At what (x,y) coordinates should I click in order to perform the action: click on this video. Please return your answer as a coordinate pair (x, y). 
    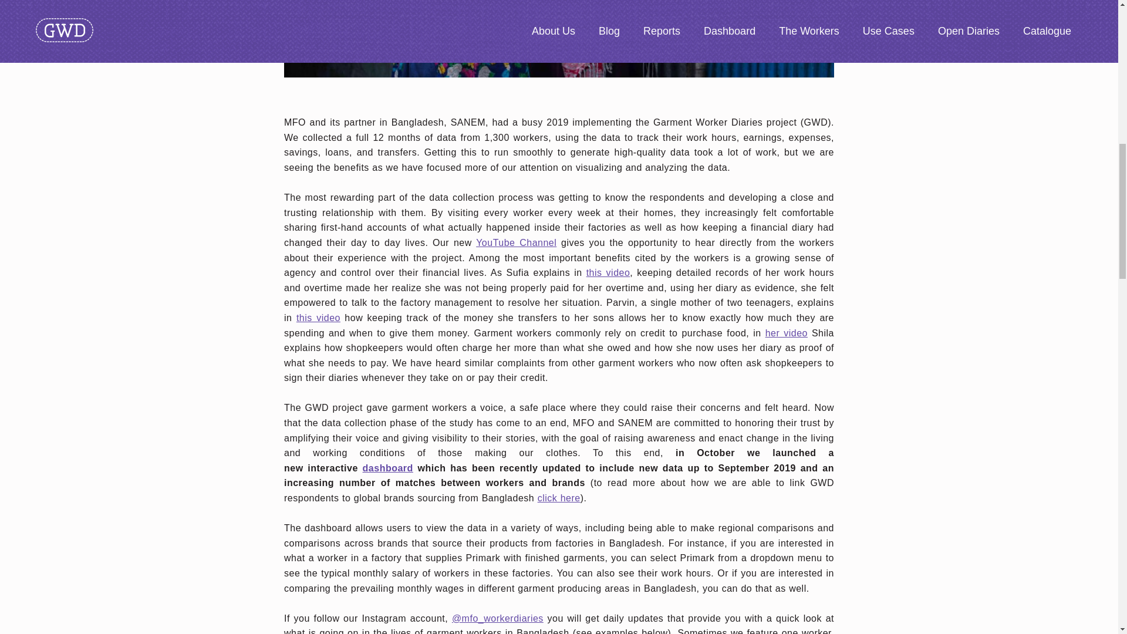
    Looking at the image, I should click on (608, 272).